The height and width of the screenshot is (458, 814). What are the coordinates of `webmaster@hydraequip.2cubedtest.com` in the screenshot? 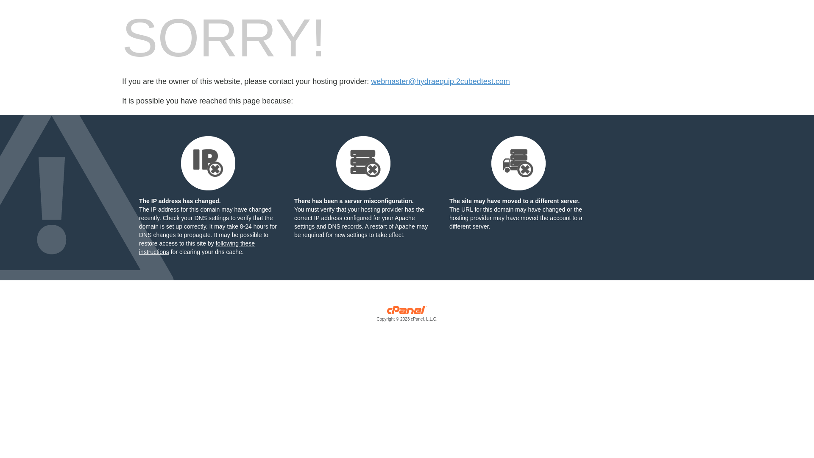 It's located at (440, 81).